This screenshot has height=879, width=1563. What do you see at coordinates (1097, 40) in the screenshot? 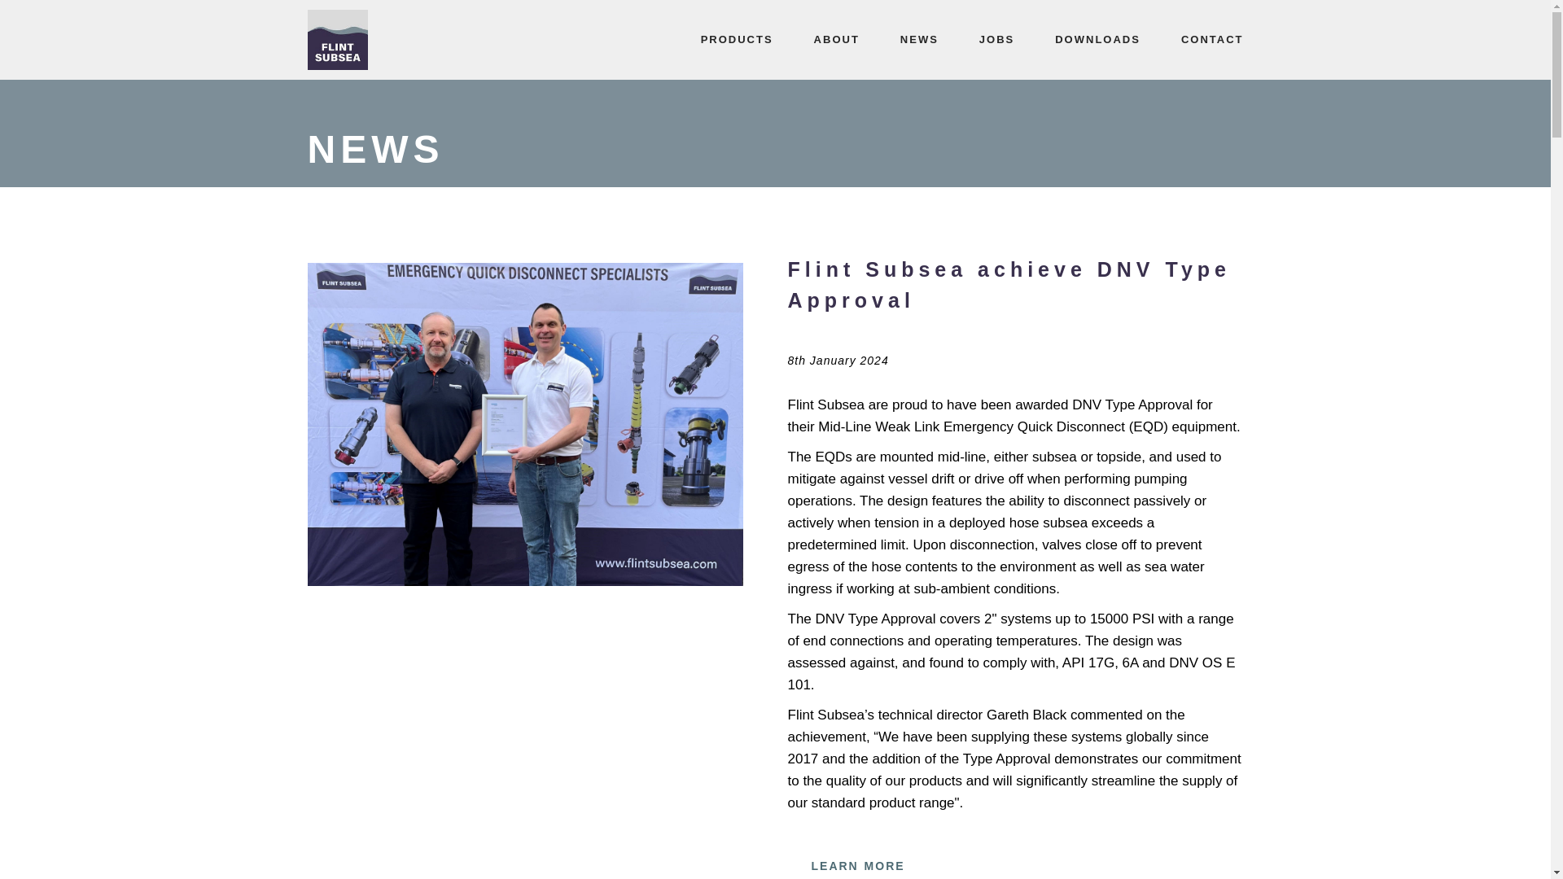
I see `DOWNLOADS` at bounding box center [1097, 40].